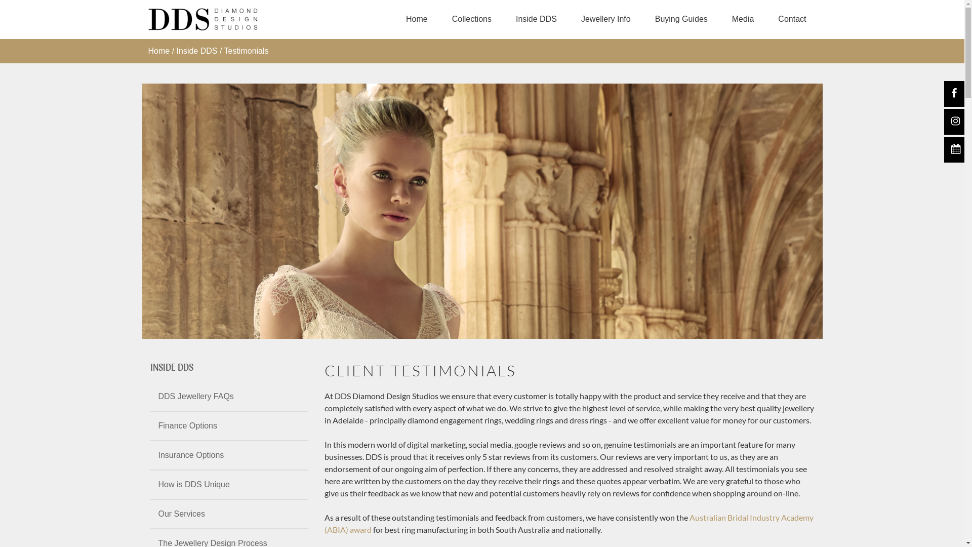 Image resolution: width=972 pixels, height=547 pixels. Describe the element at coordinates (472, 20) in the screenshot. I see `Collections` at that location.